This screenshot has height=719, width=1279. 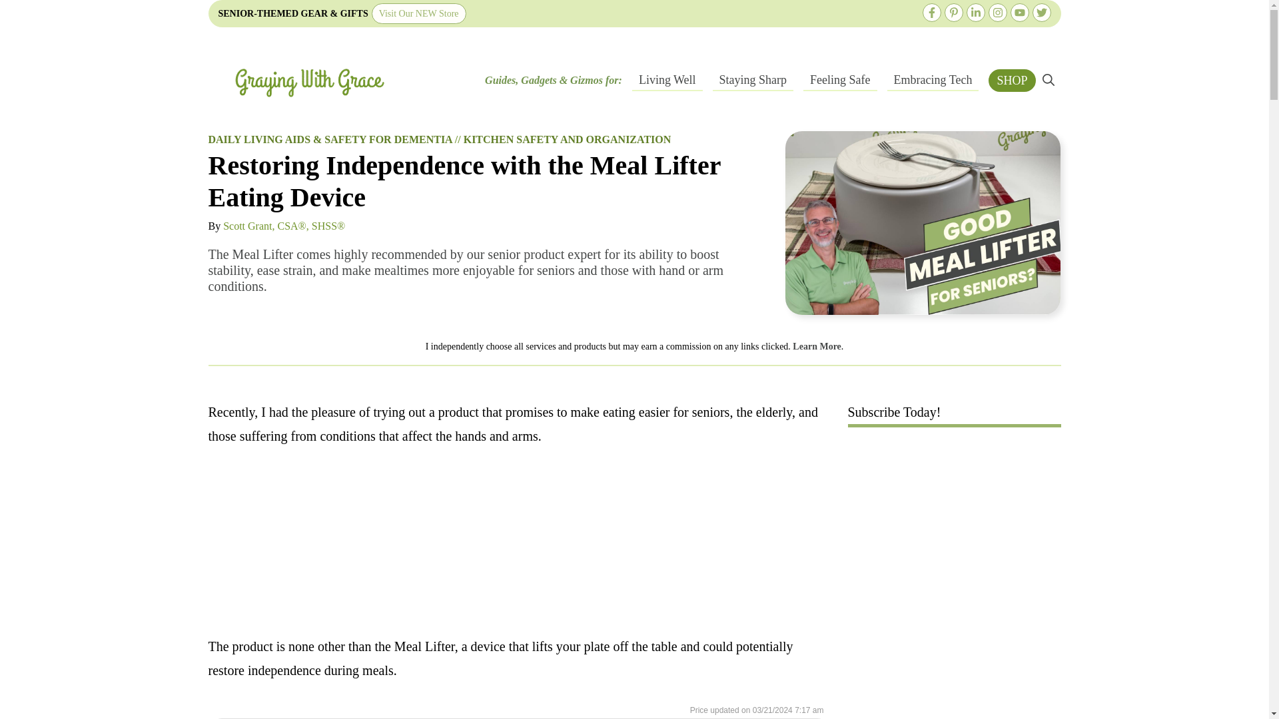 What do you see at coordinates (817, 346) in the screenshot?
I see `Learn More` at bounding box center [817, 346].